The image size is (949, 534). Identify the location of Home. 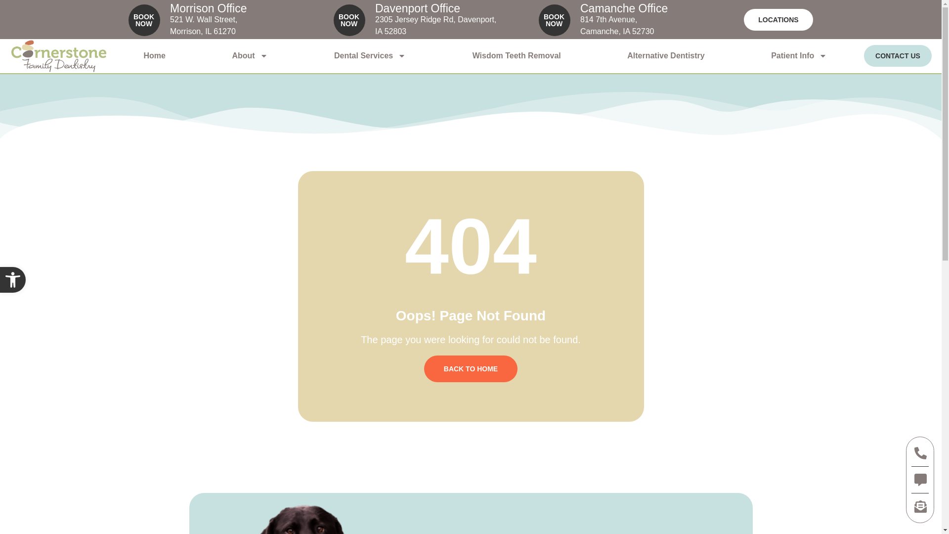
(250, 55).